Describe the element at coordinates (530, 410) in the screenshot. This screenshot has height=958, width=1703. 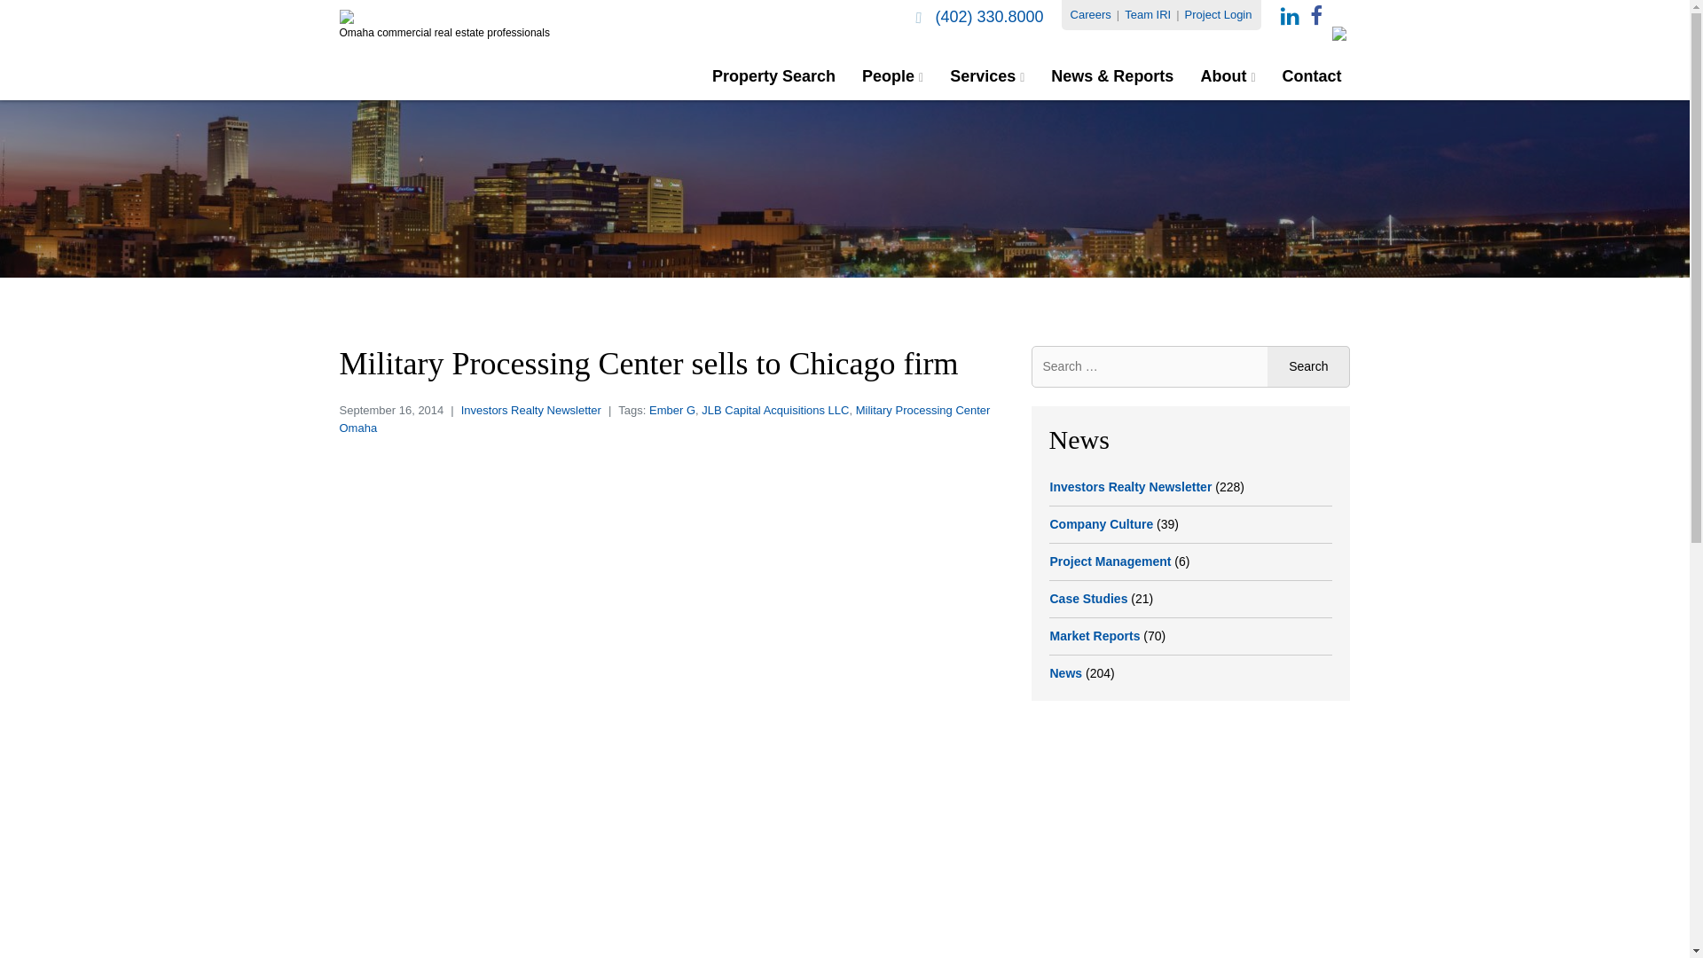
I see `Investors Realty Newsletter` at that location.